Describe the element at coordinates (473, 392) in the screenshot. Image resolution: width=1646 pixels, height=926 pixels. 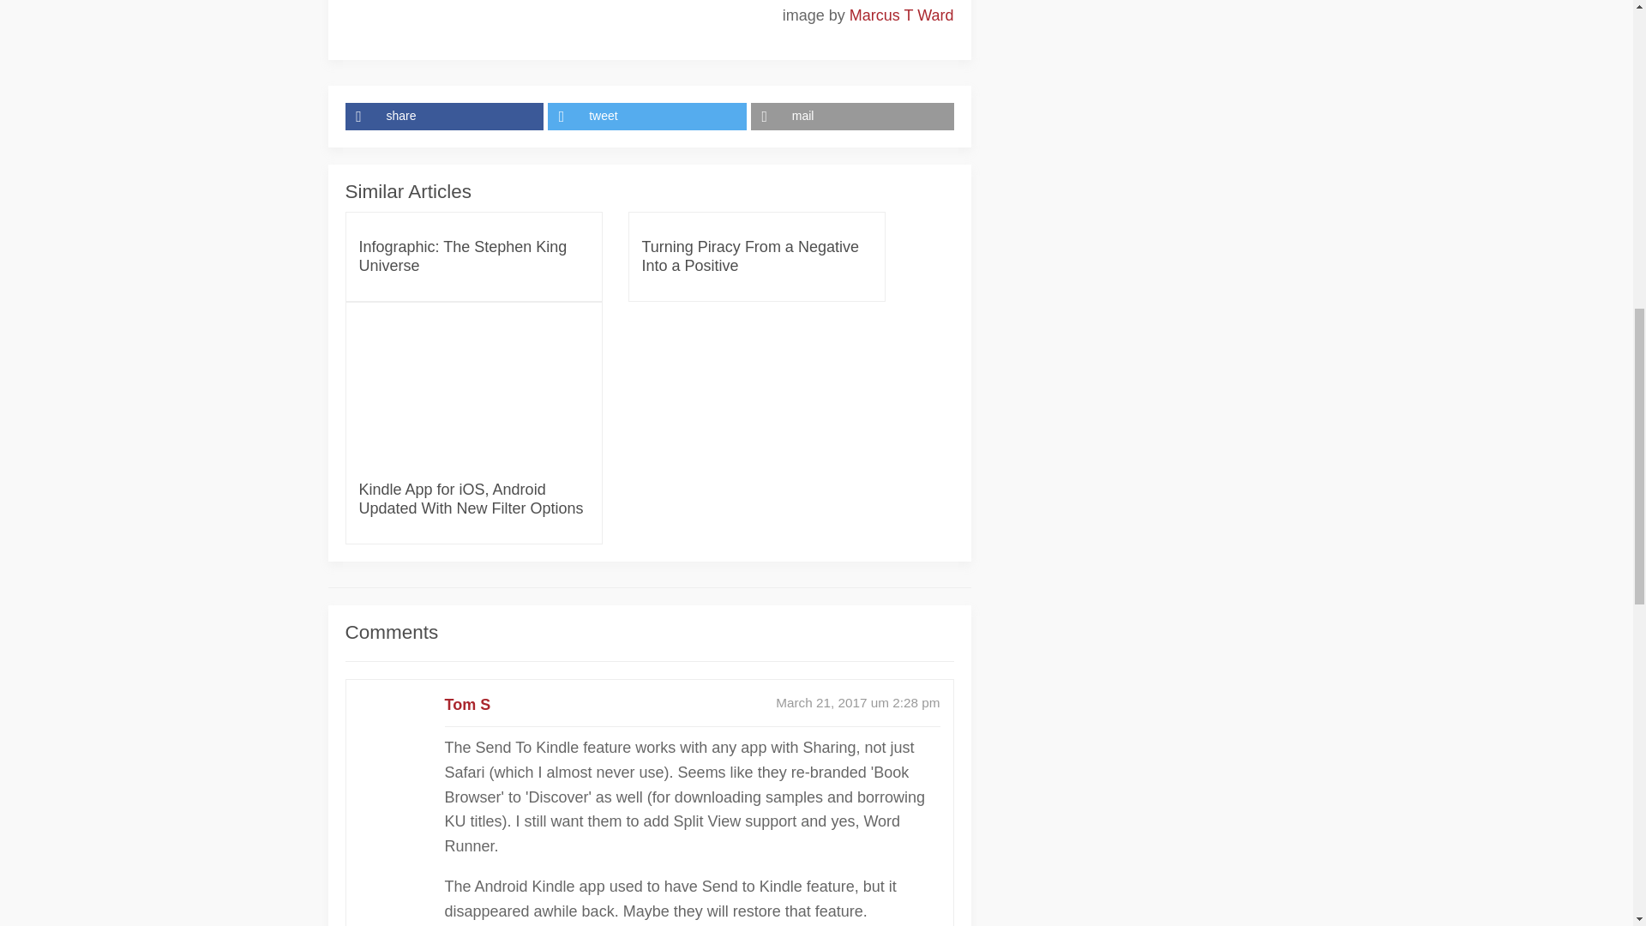
I see `Kindle App for iOS, Android Updated With New Filter Options` at that location.